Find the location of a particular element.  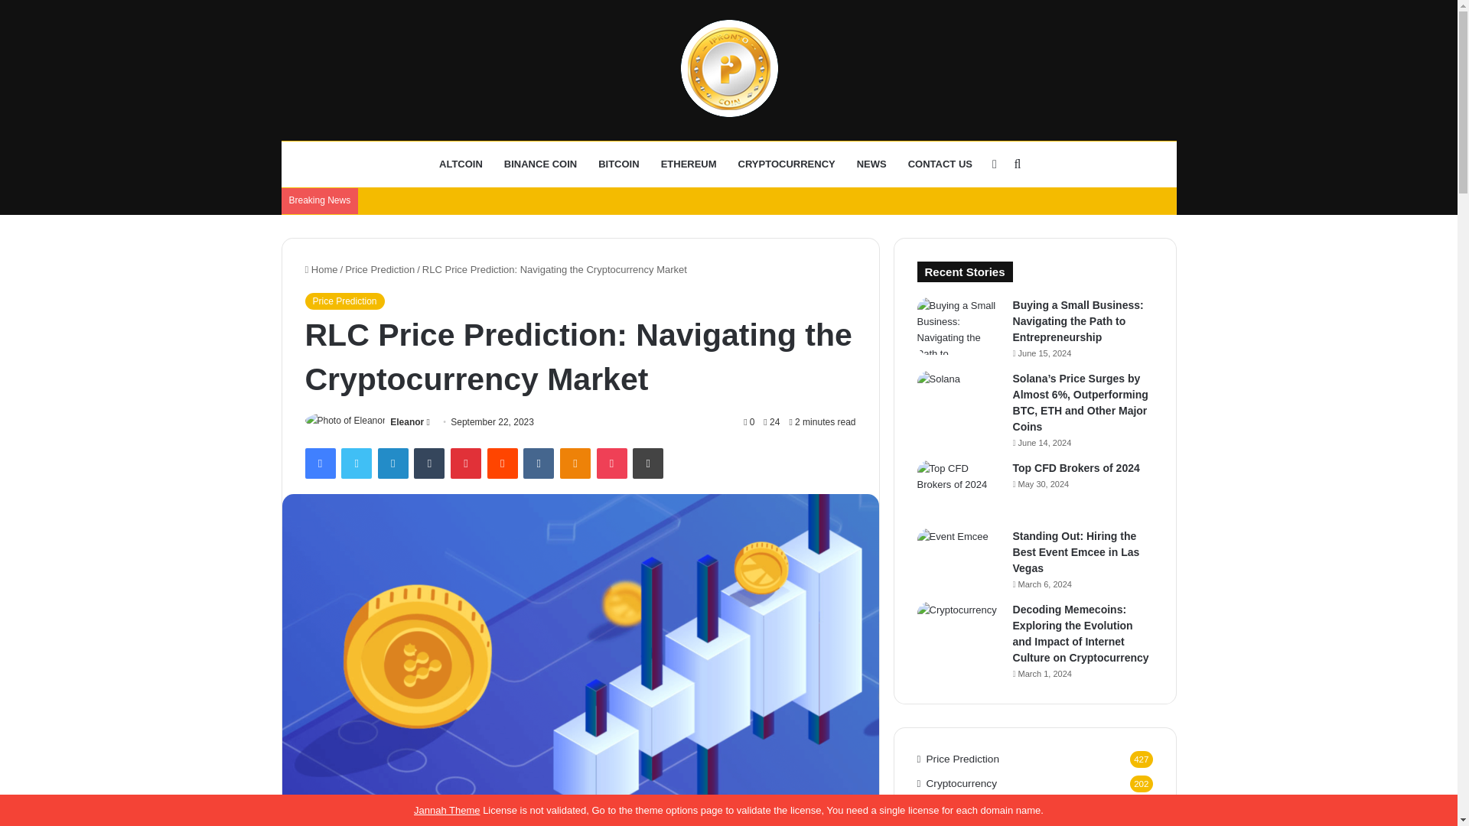

Facebook is located at coordinates (319, 463).